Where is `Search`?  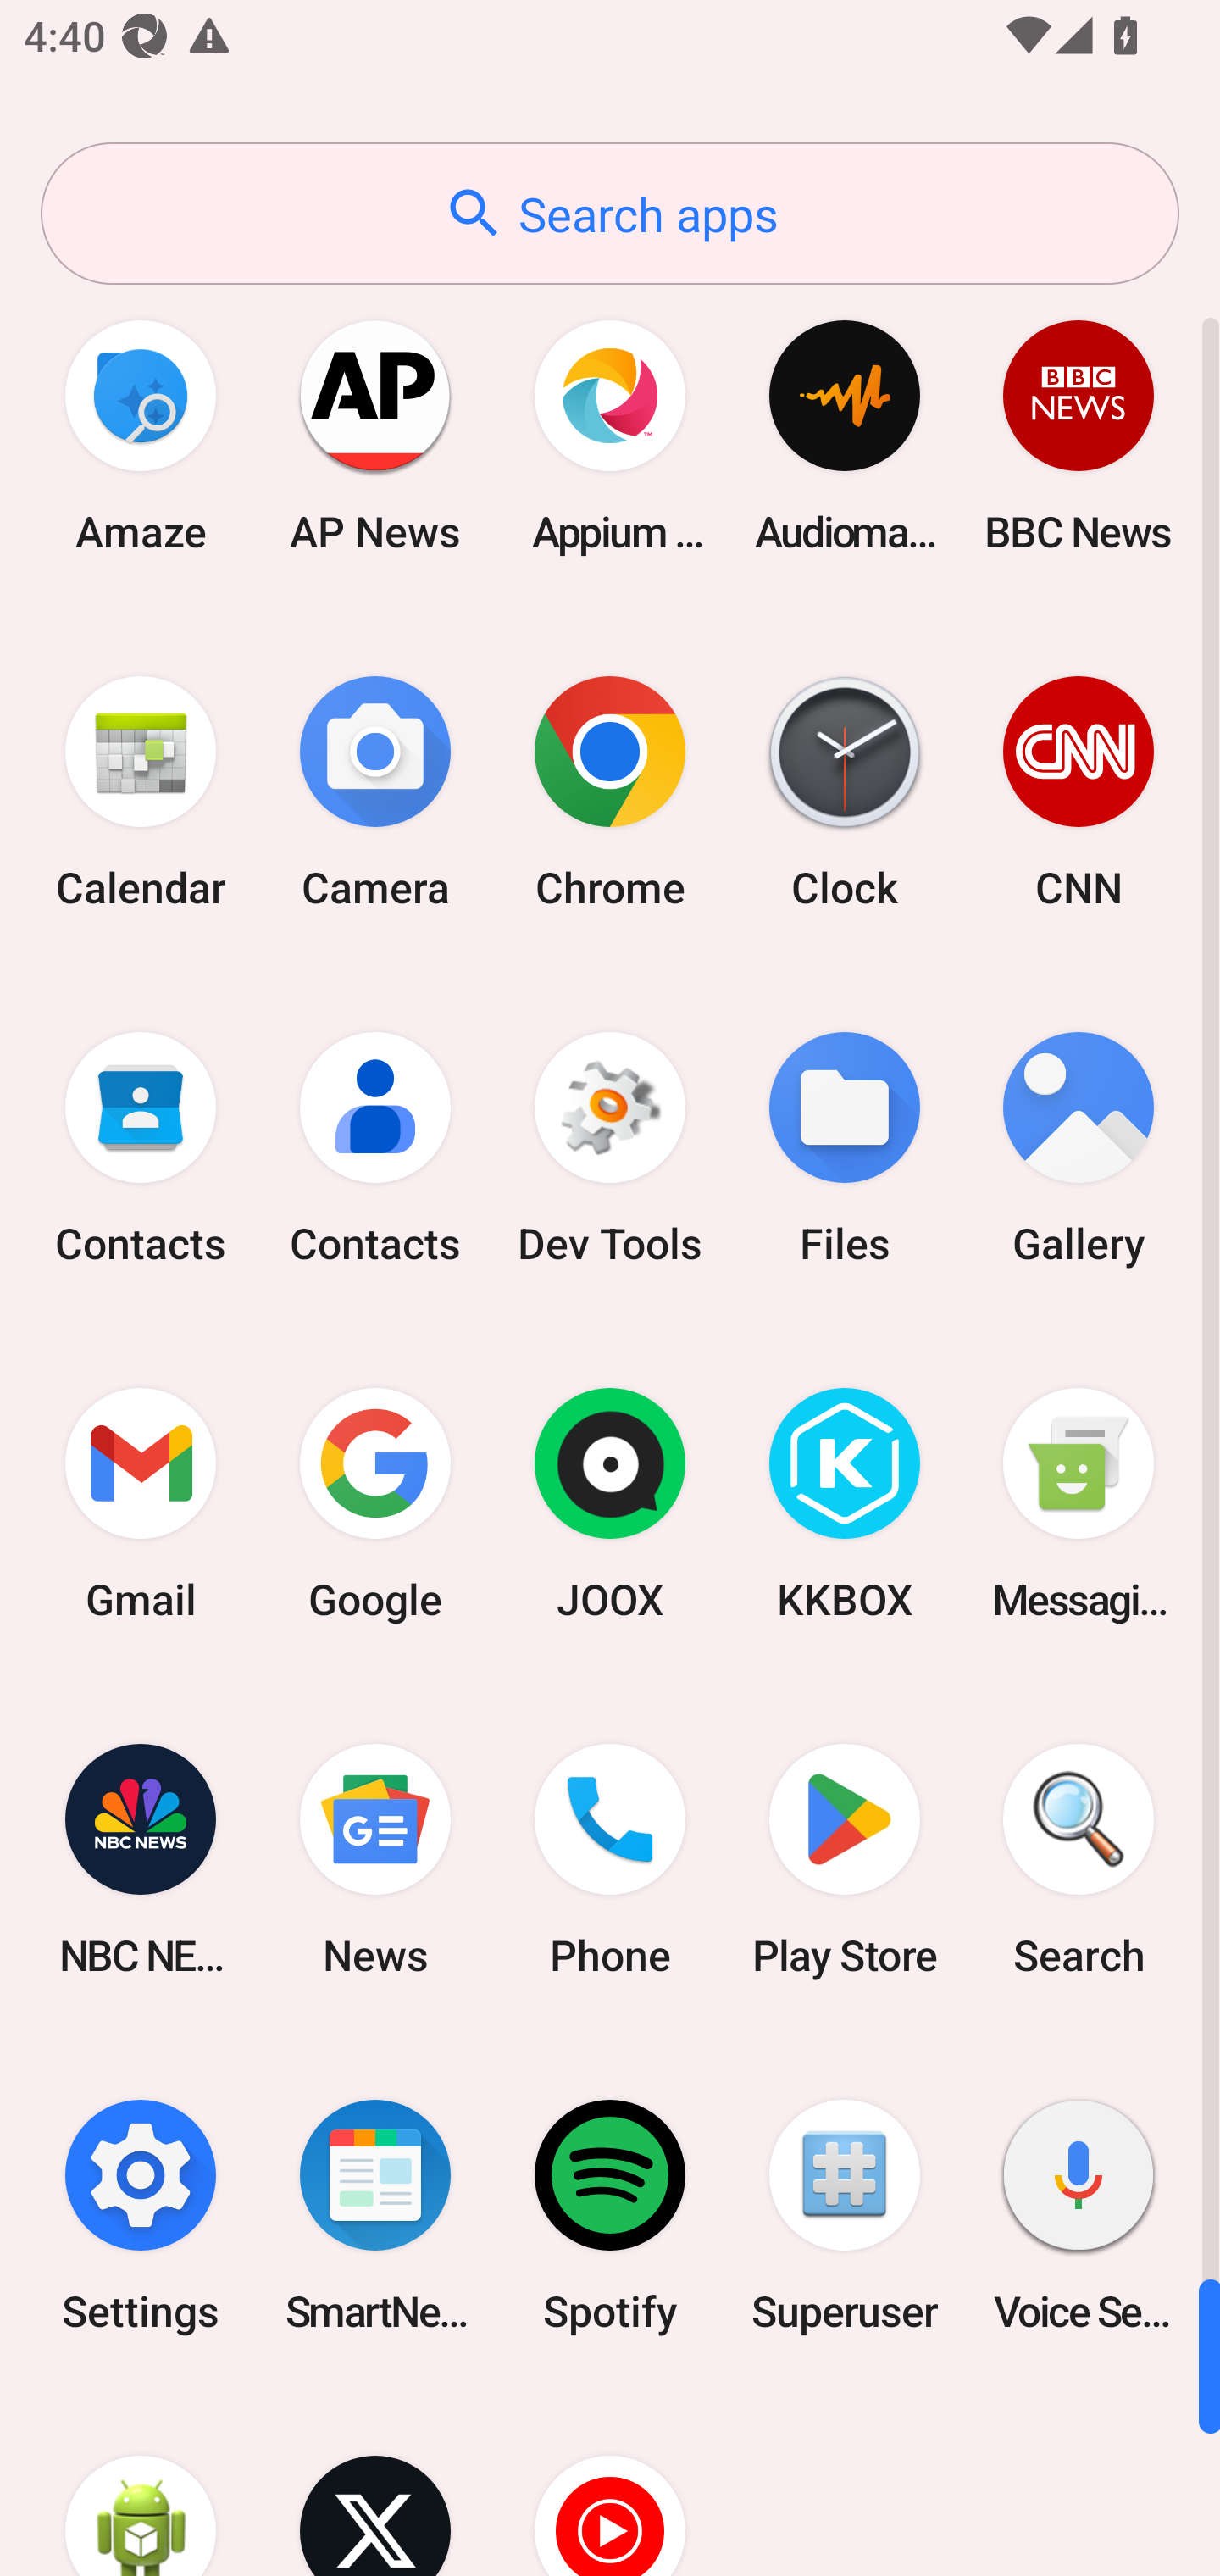 Search is located at coordinates (1079, 1859).